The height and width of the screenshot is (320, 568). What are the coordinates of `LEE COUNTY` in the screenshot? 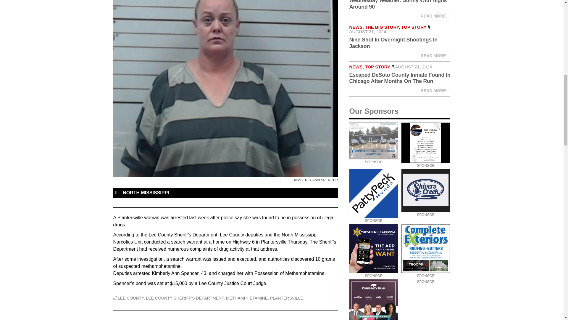 It's located at (130, 298).